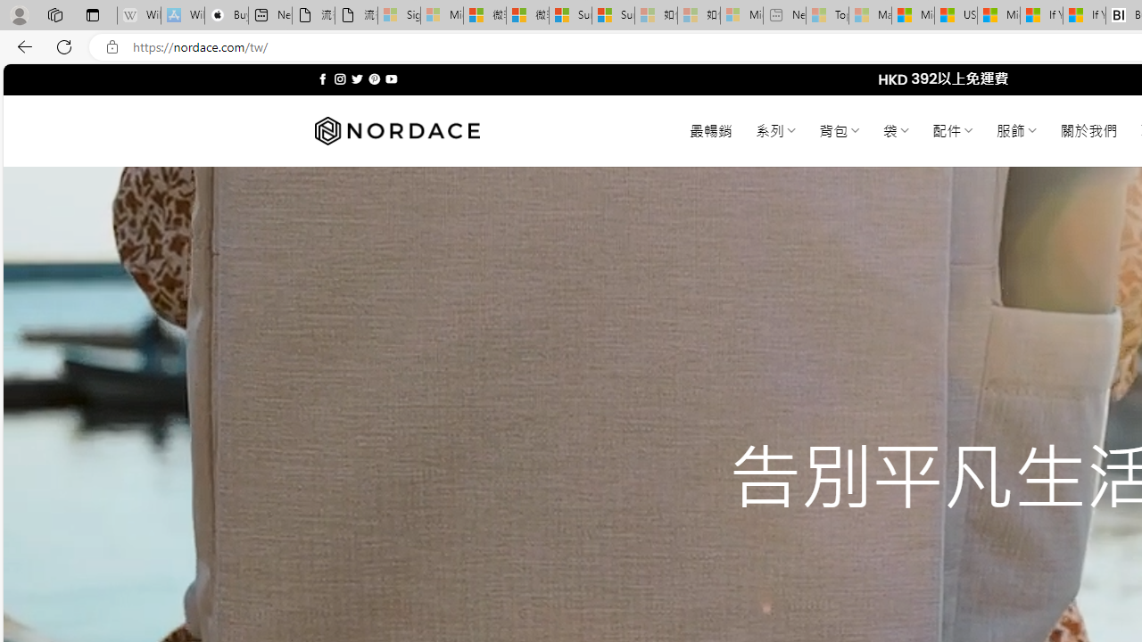  What do you see at coordinates (871, 16) in the screenshot?
I see `Marine life - MSN - Sleeping` at bounding box center [871, 16].